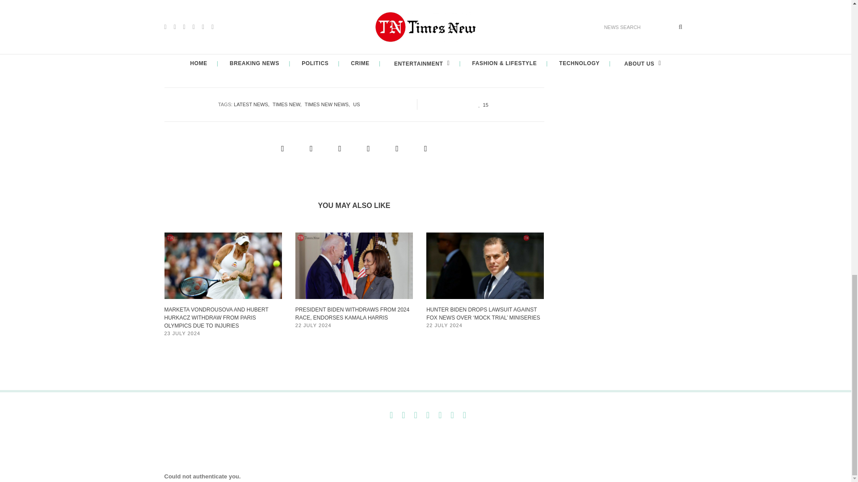 The width and height of the screenshot is (858, 482). I want to click on US, so click(357, 104).